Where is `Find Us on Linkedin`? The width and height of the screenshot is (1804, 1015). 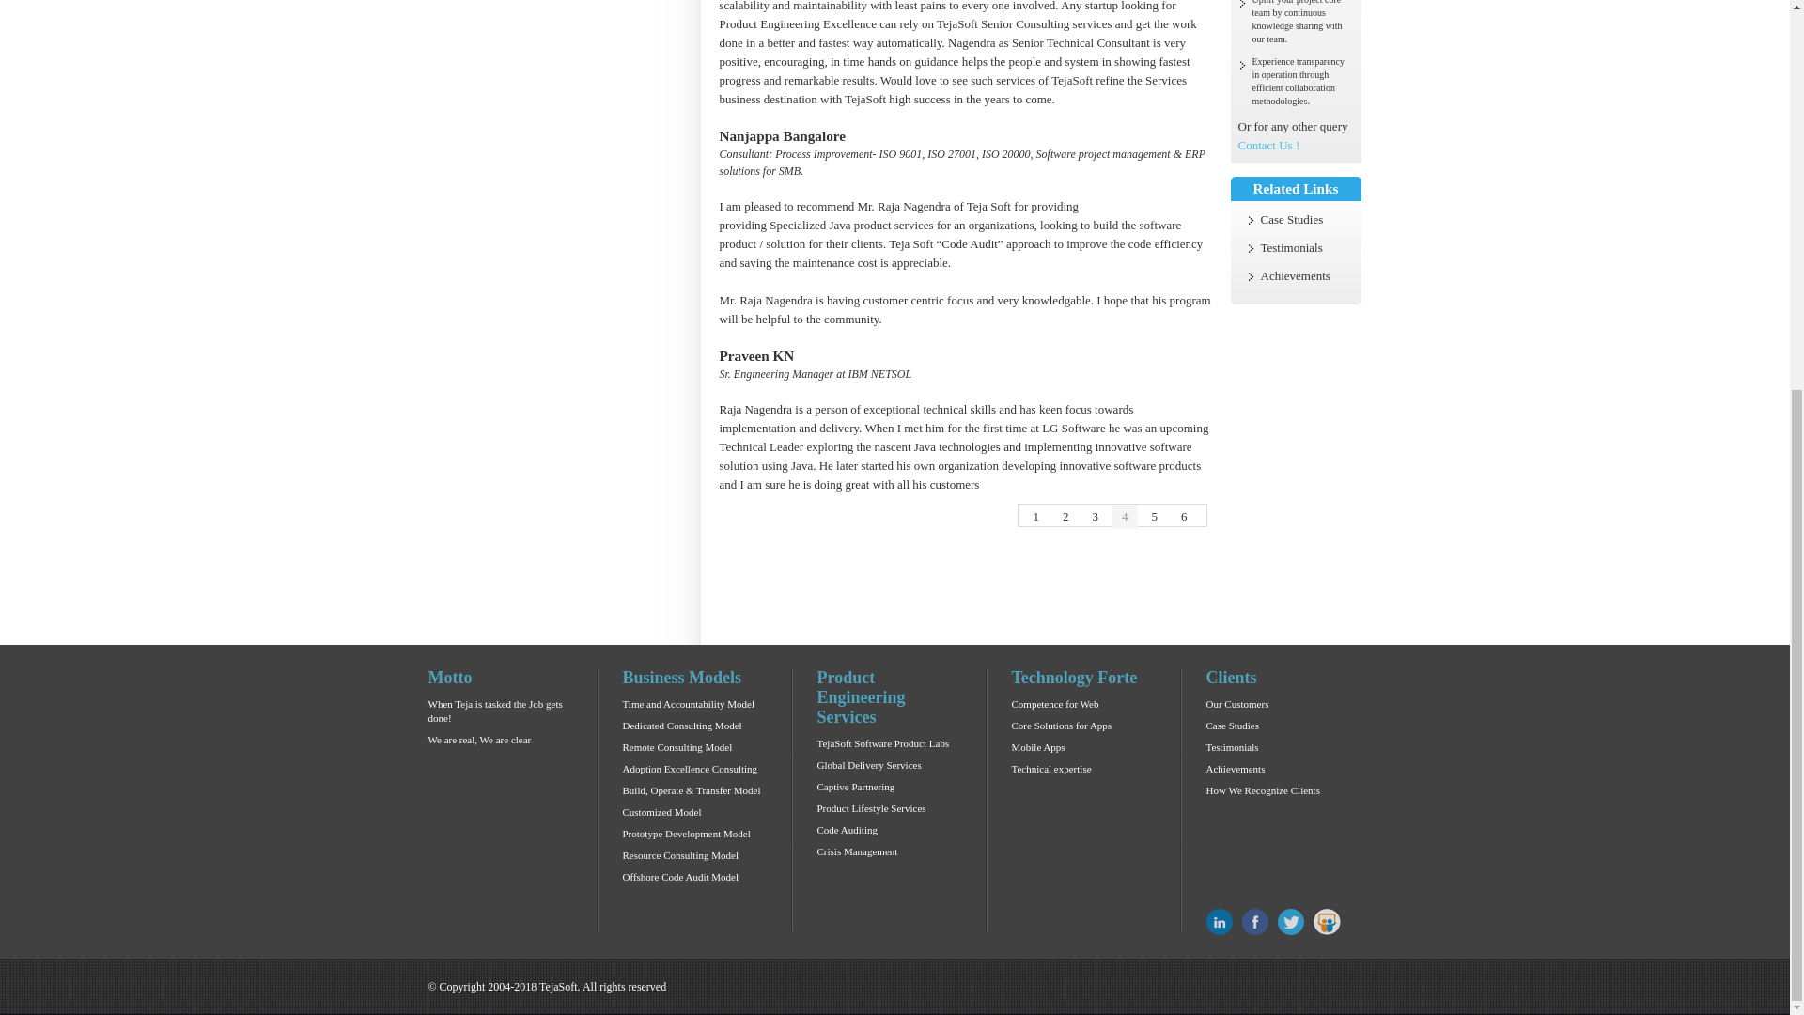
Find Us on Linkedin is located at coordinates (1220, 921).